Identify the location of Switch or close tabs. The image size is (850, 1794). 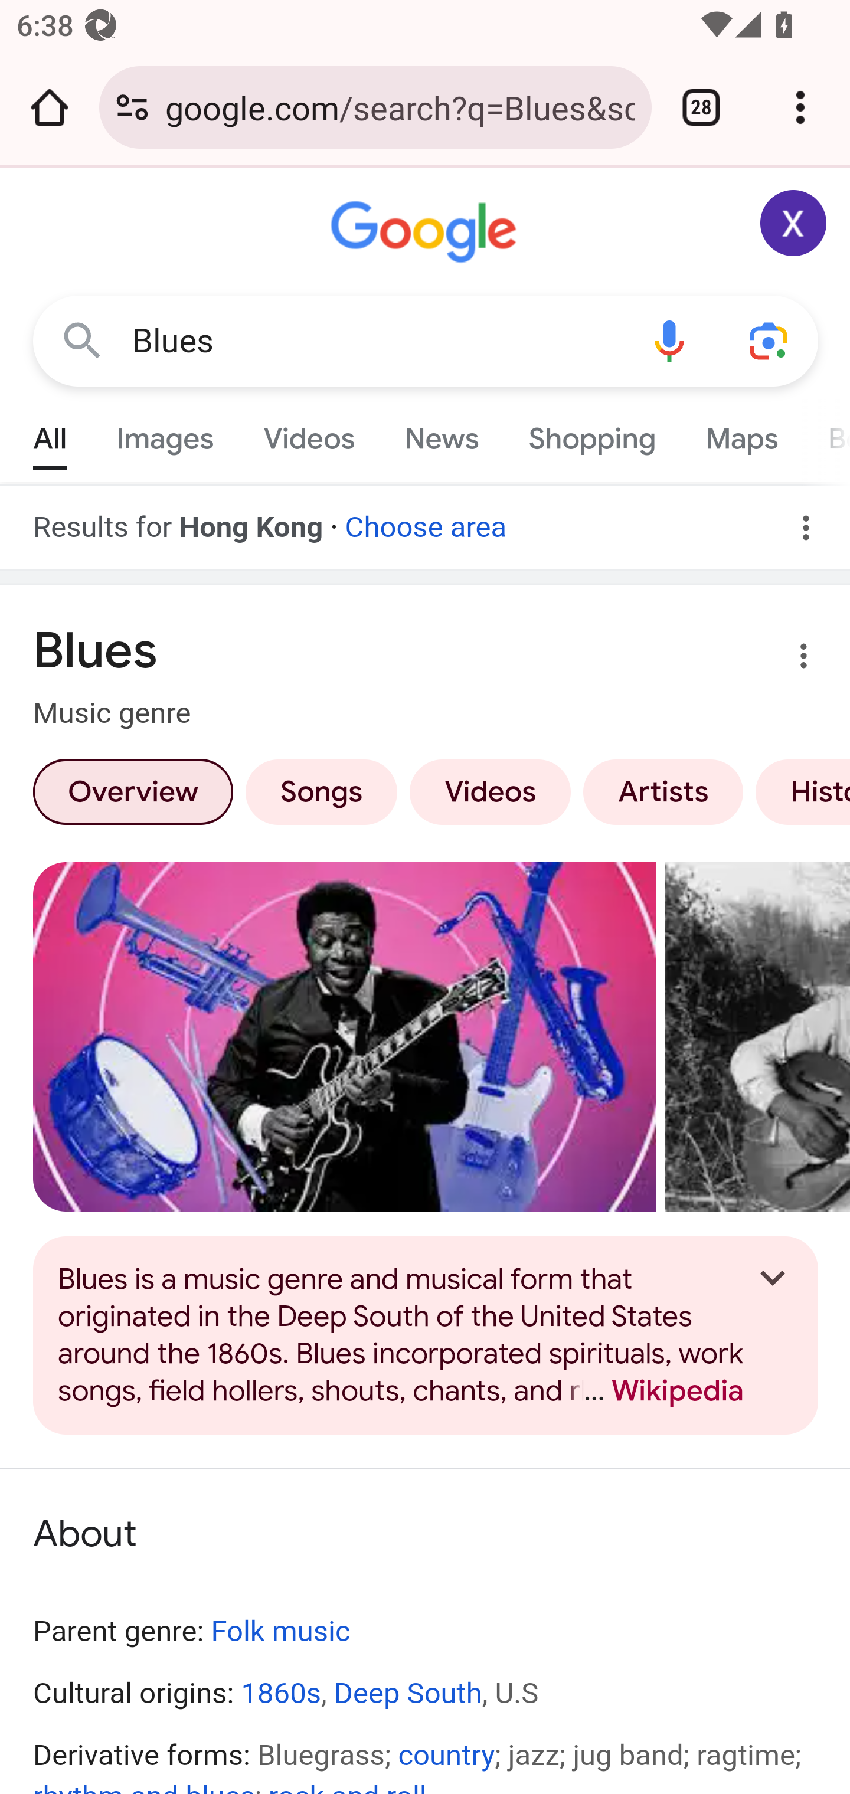
(701, 107).